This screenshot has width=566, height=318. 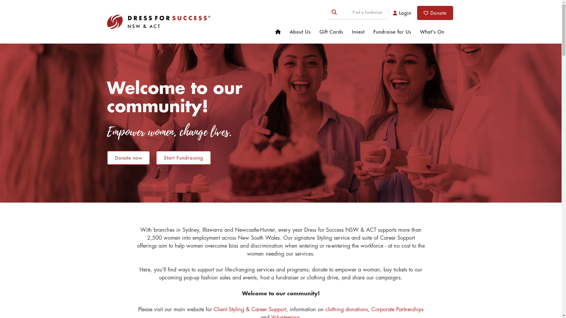 What do you see at coordinates (397, 309) in the screenshot?
I see `Corporate Partnerships` at bounding box center [397, 309].